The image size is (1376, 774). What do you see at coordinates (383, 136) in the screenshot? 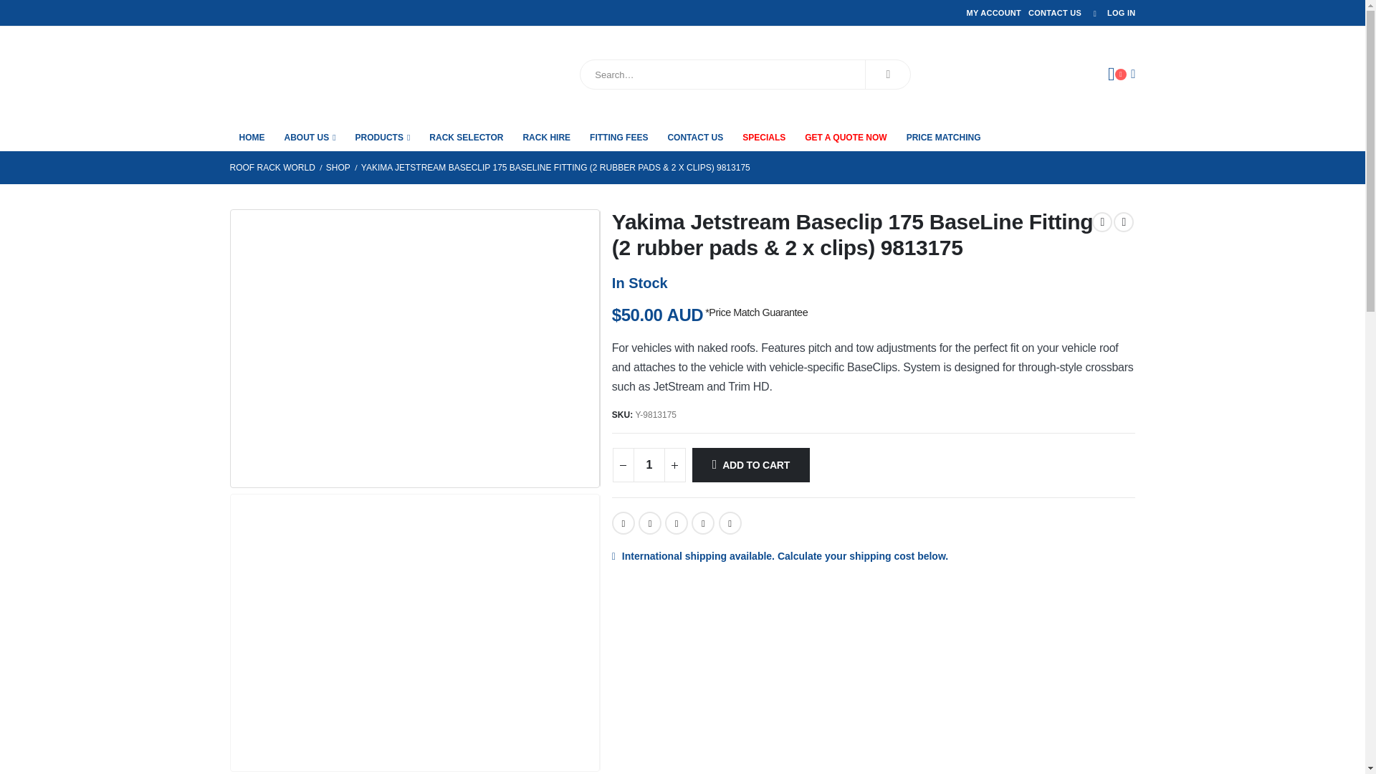
I see `PRODUCTS` at bounding box center [383, 136].